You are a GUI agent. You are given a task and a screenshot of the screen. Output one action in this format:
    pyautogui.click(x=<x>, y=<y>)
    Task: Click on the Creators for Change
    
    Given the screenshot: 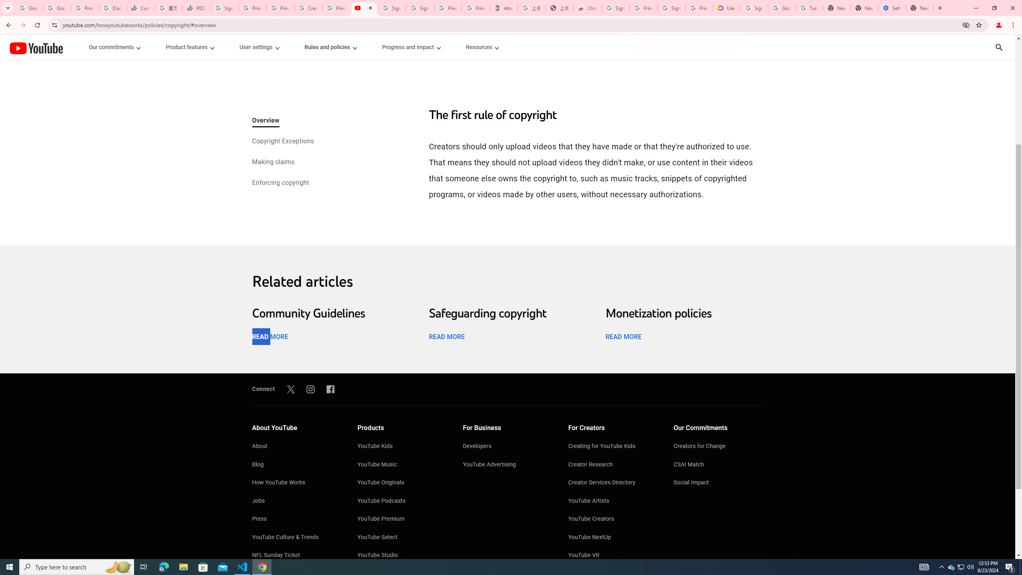 What is the action you would take?
    pyautogui.click(x=719, y=447)
    